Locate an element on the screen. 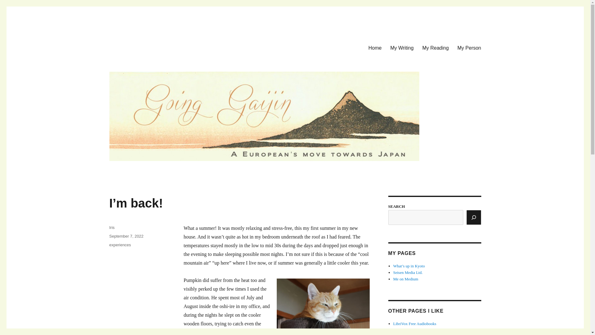  My Person is located at coordinates (469, 47).